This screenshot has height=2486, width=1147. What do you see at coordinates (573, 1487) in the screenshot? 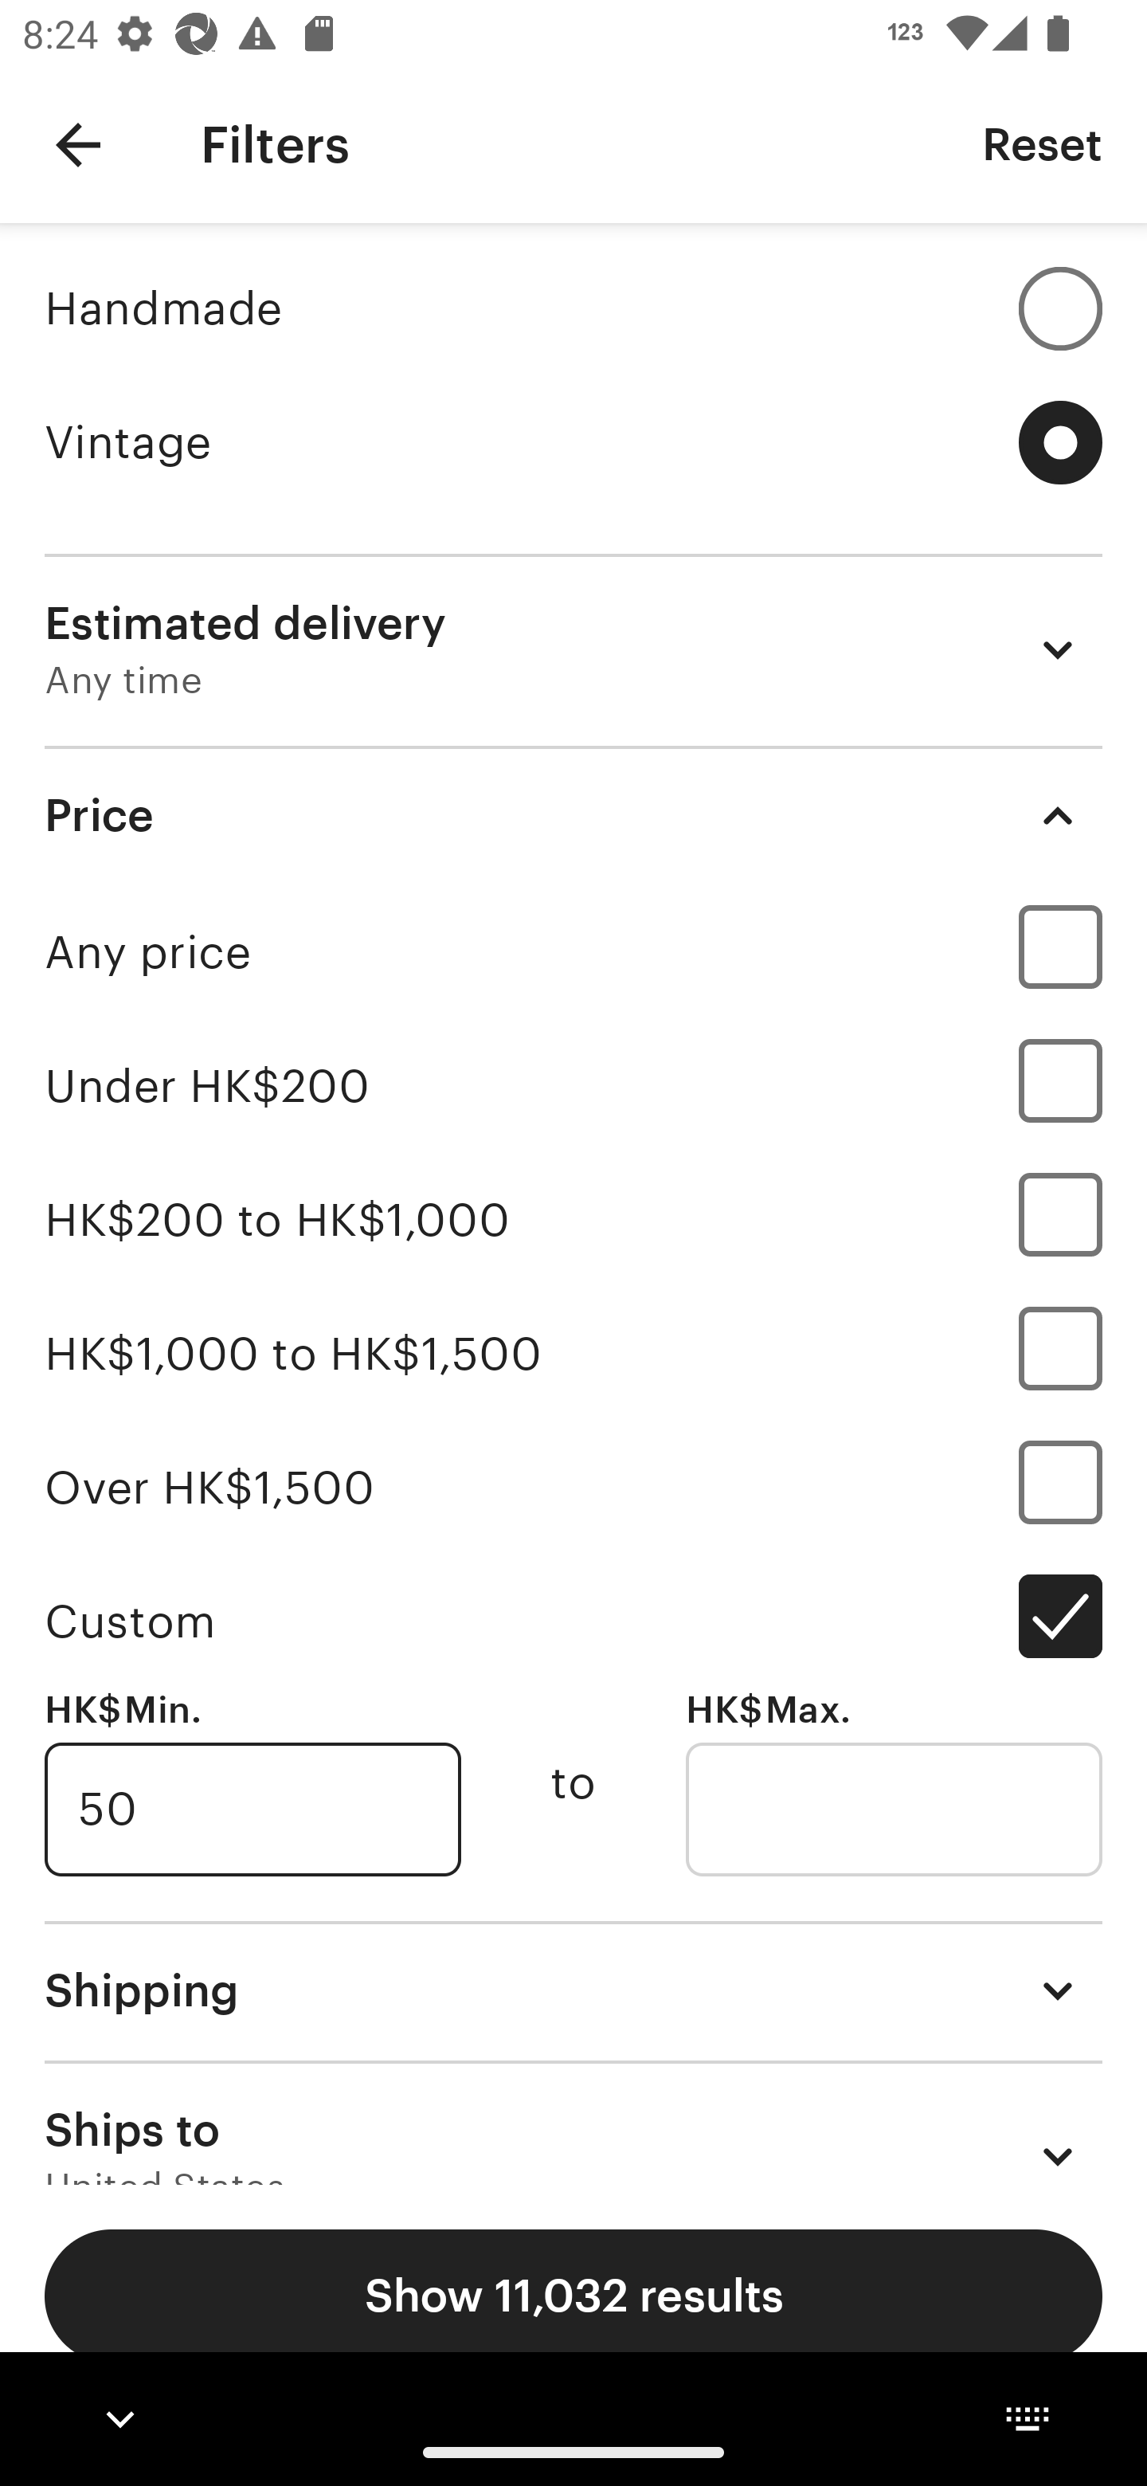
I see `Over HK$1,500` at bounding box center [573, 1487].